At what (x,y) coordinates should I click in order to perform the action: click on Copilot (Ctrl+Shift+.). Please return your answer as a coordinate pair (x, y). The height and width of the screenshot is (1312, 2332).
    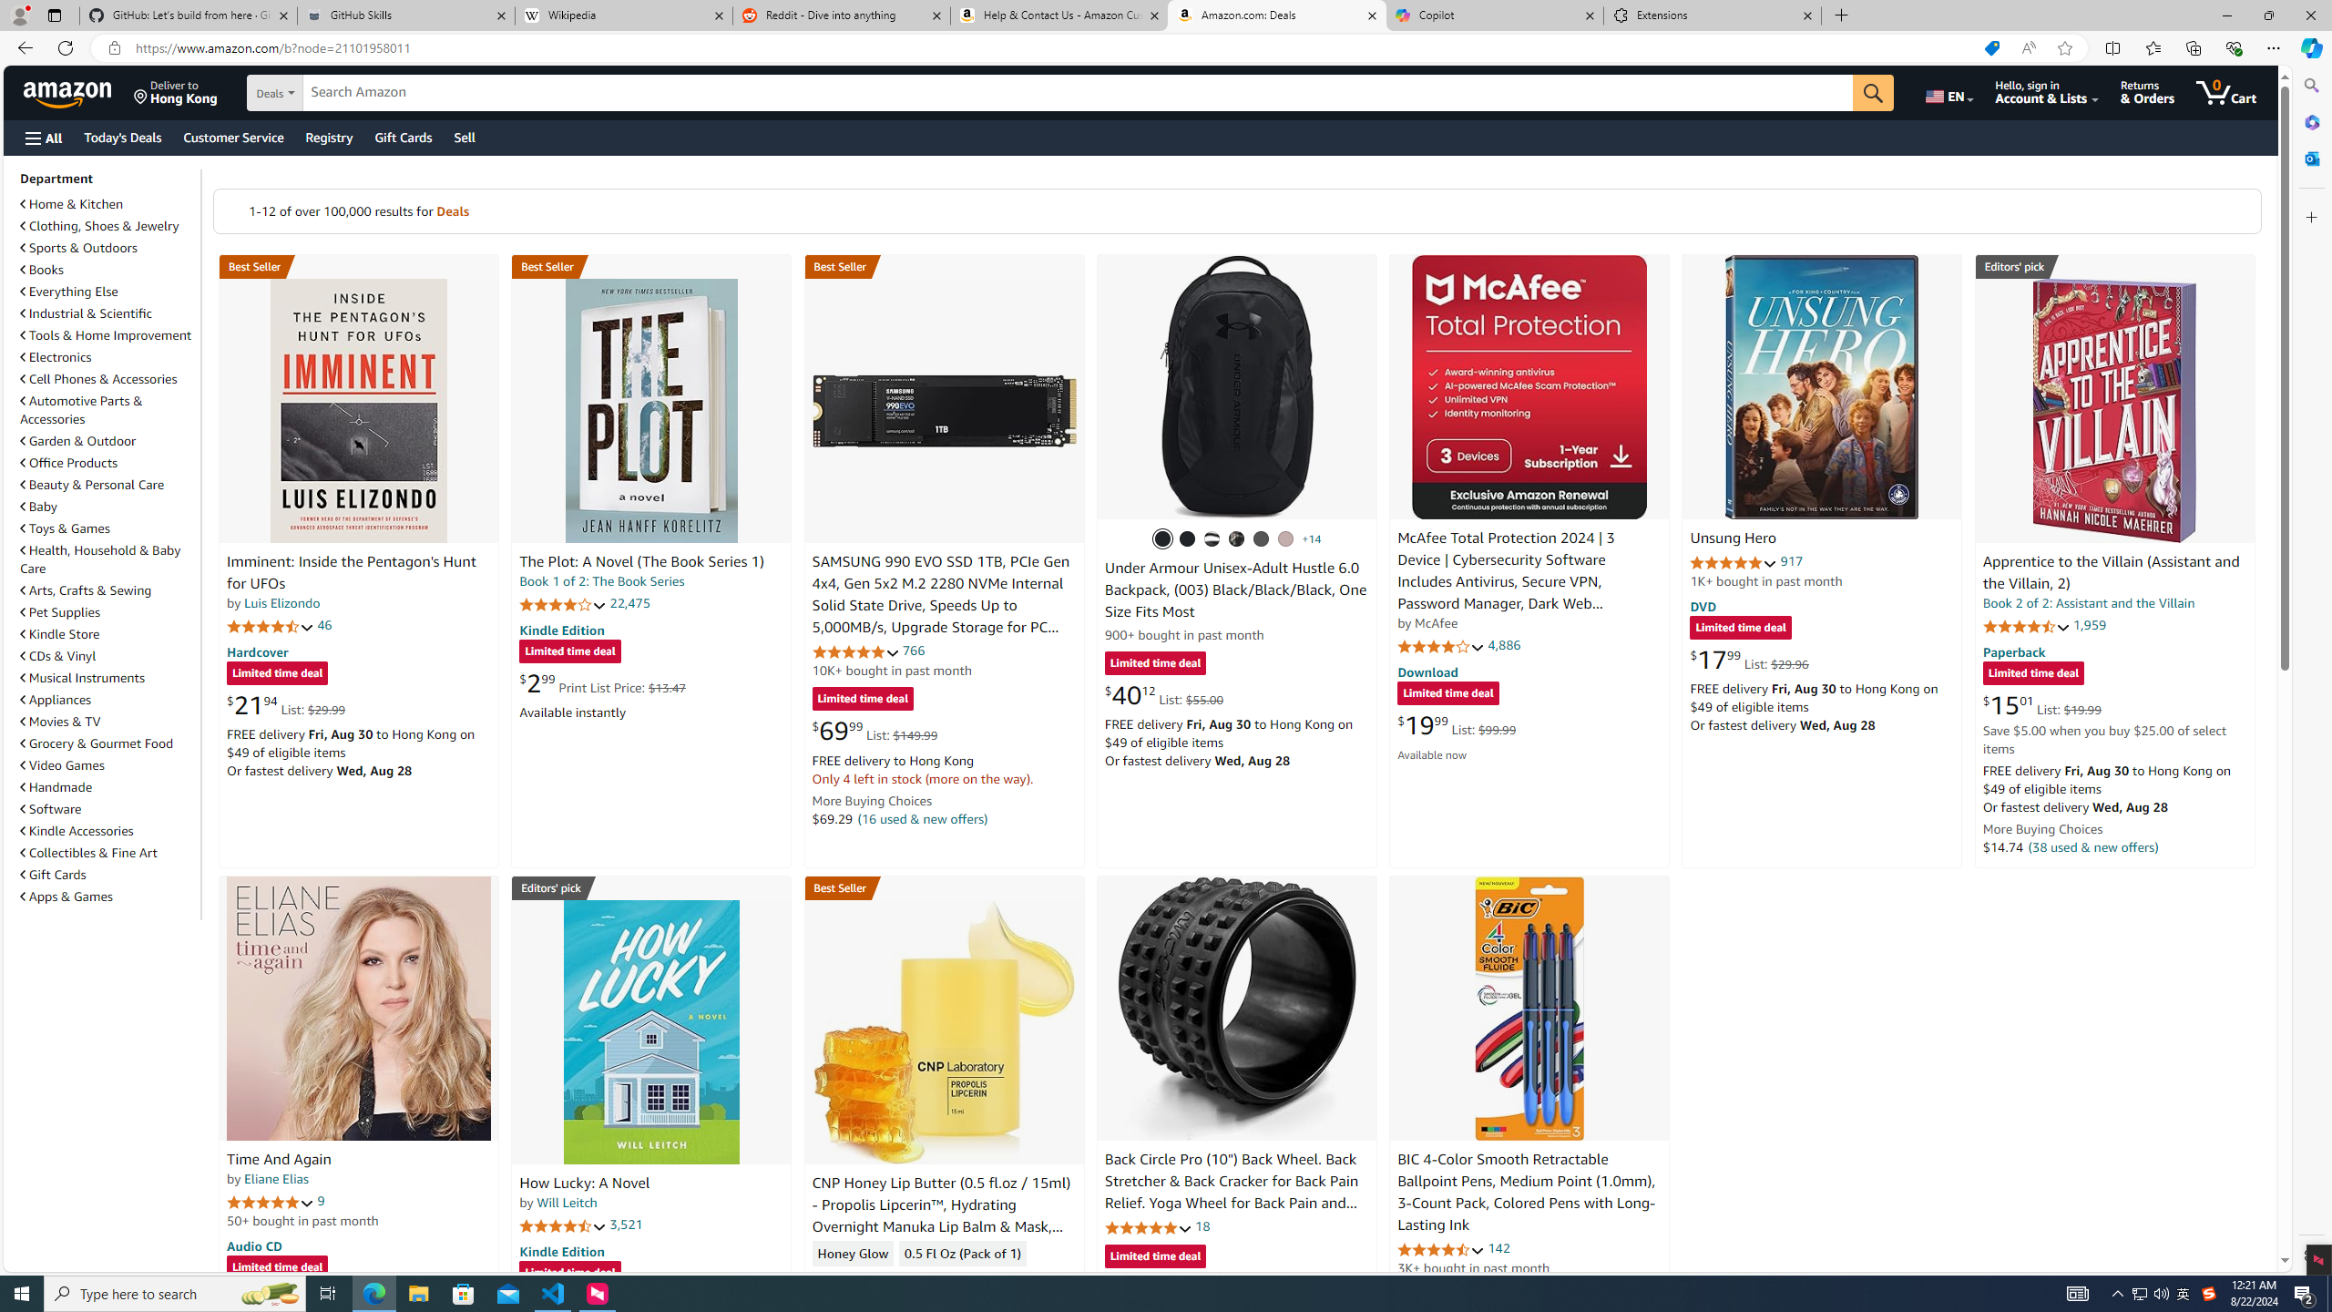
    Looking at the image, I should click on (2310, 47).